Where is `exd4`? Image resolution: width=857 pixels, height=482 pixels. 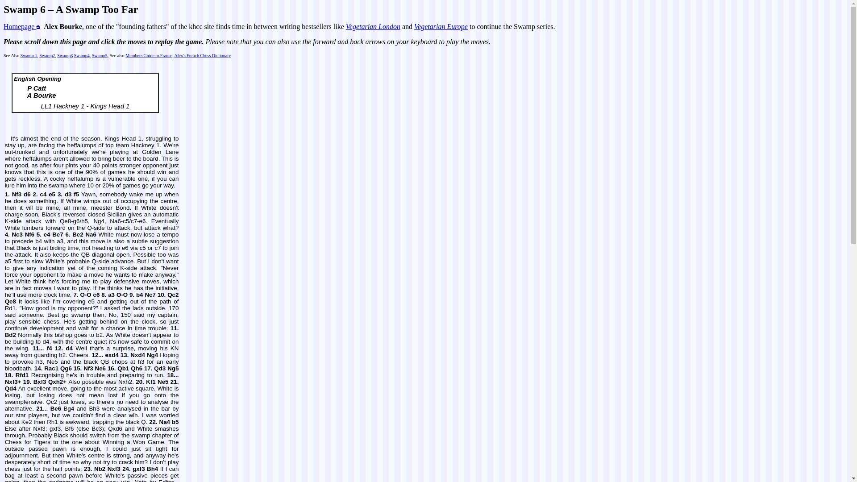 exd4 is located at coordinates (111, 355).